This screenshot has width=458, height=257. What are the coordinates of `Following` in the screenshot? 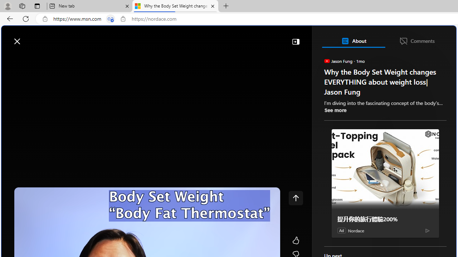 It's located at (62, 58).